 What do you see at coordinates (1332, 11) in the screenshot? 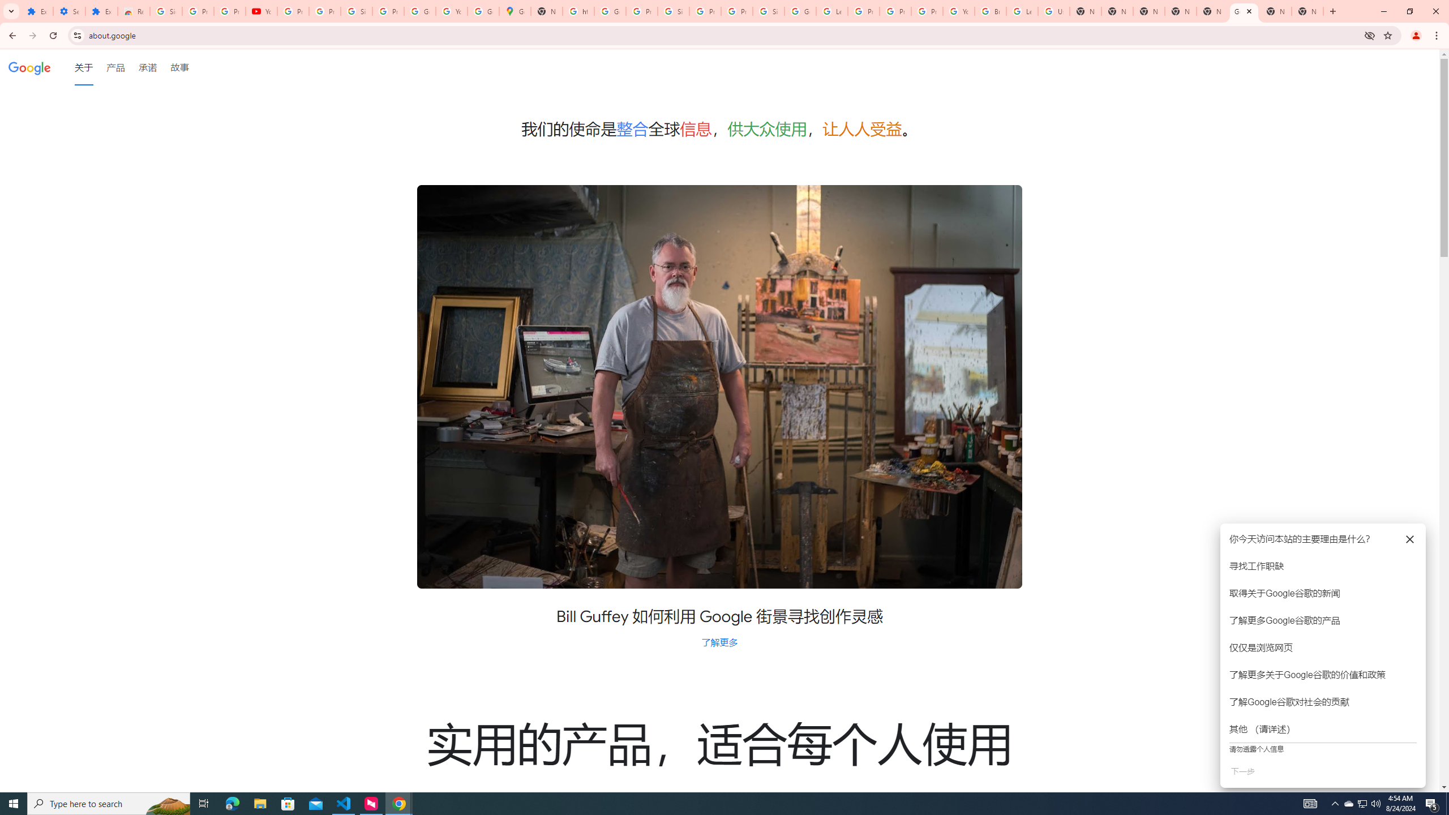
I see `New Tab` at bounding box center [1332, 11].